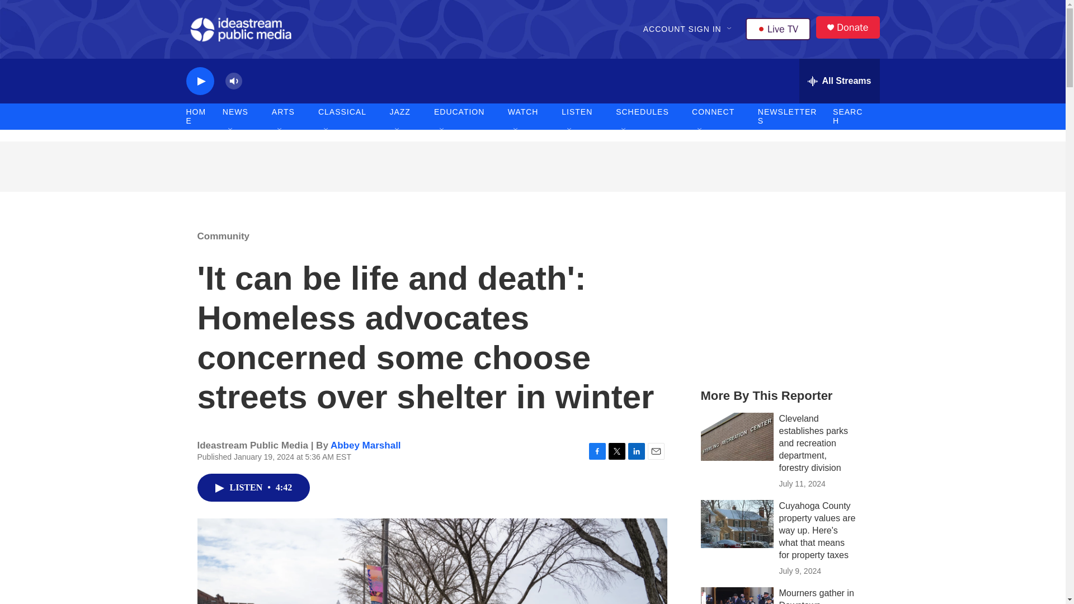 This screenshot has width=1074, height=604. I want to click on 3rd party ad content, so click(532, 167).